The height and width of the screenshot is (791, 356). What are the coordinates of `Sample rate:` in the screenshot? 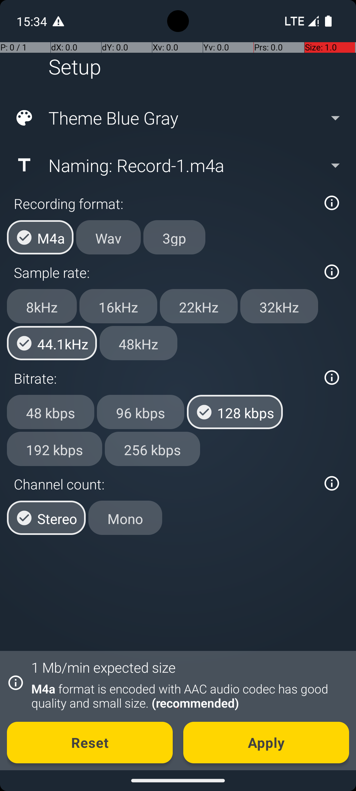 It's located at (164, 272).